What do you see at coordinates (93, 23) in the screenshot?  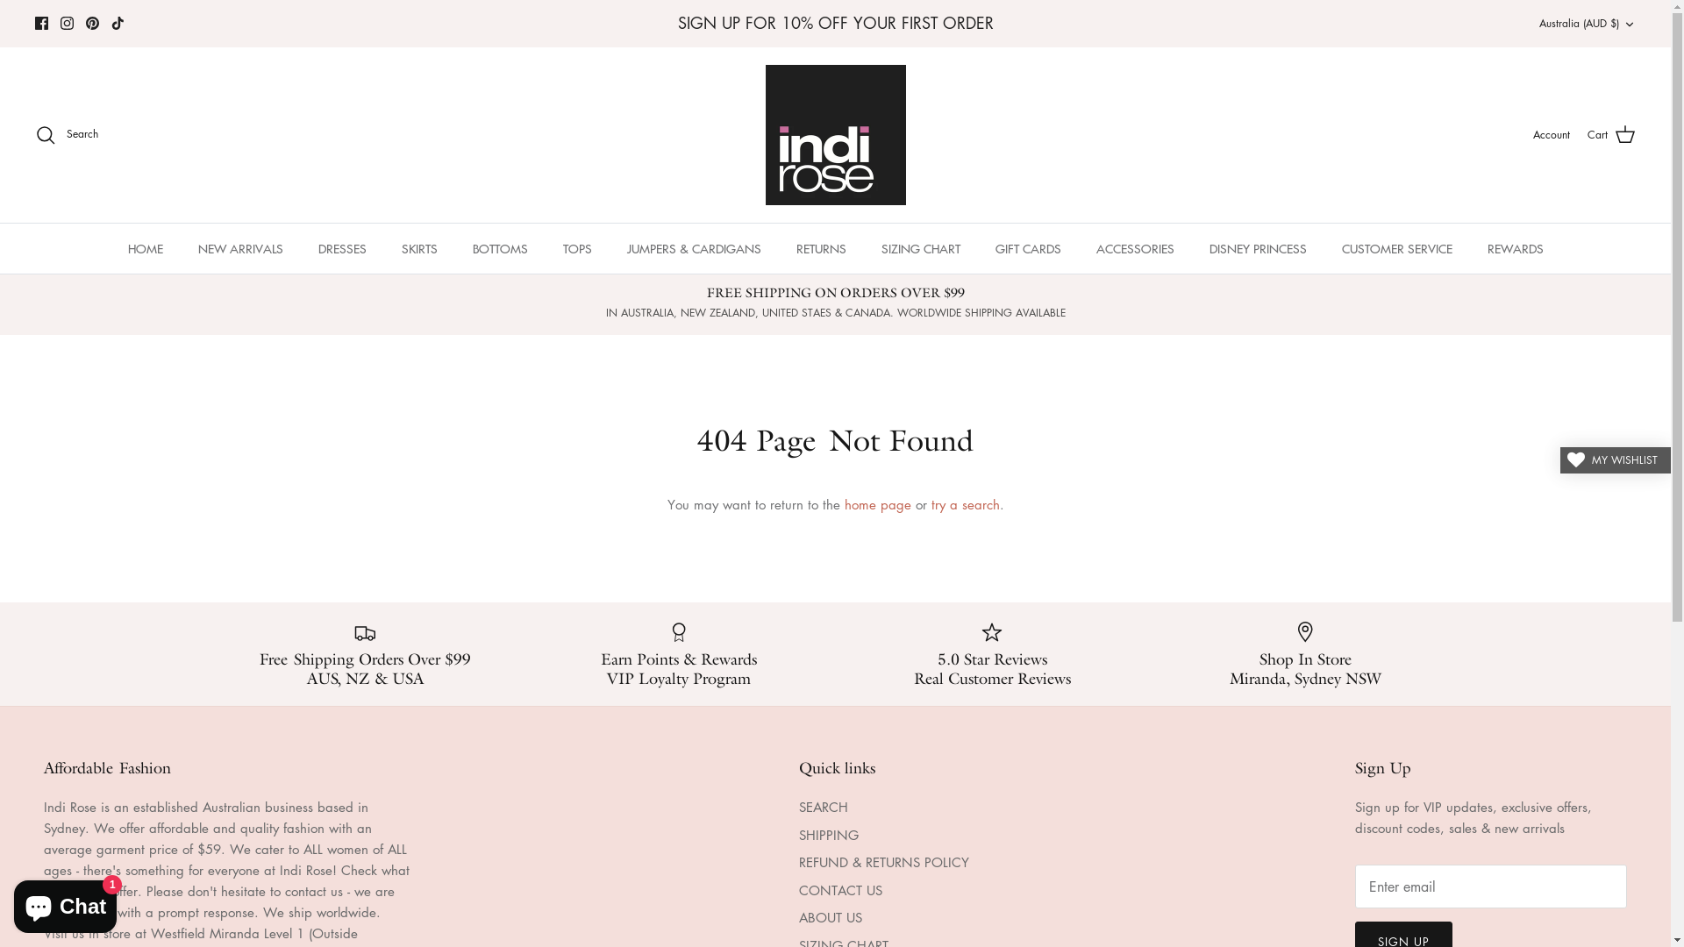 I see `Pinterest` at bounding box center [93, 23].